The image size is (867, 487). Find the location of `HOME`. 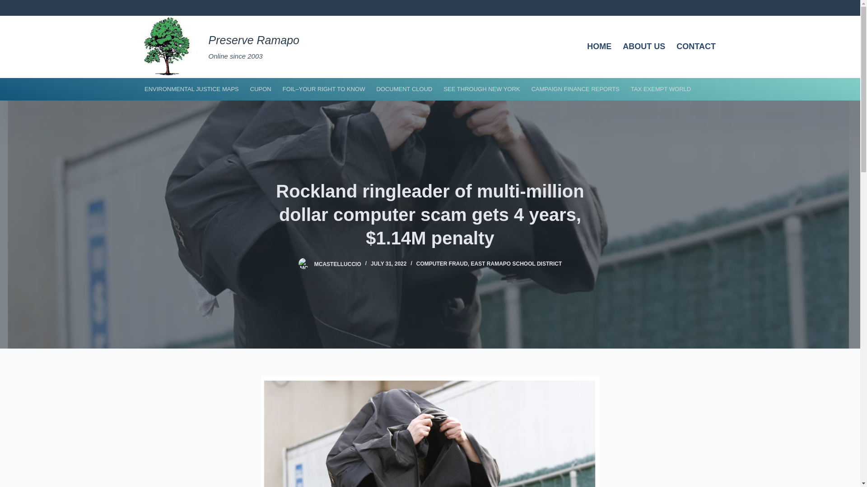

HOME is located at coordinates (600, 46).